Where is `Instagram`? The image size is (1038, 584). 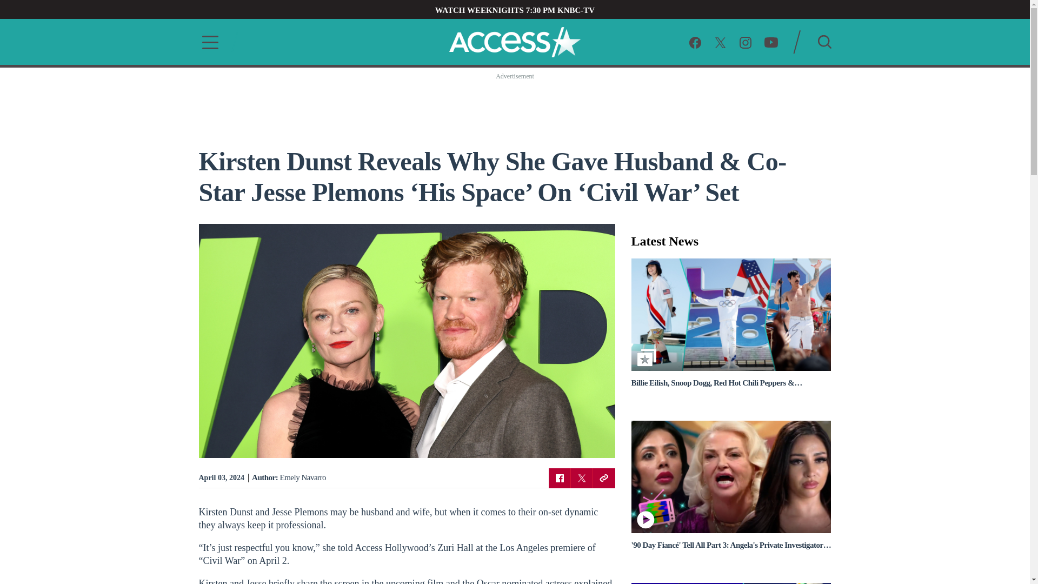 Instagram is located at coordinates (745, 41).